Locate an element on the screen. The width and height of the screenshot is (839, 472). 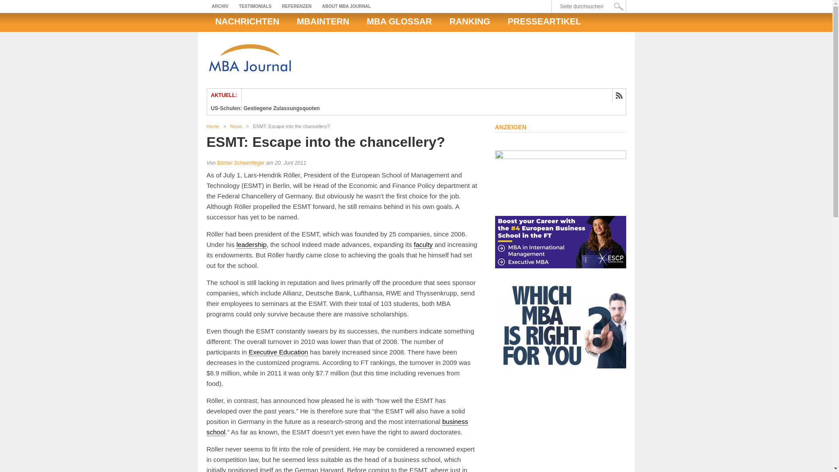
Home is located at coordinates (212, 126).